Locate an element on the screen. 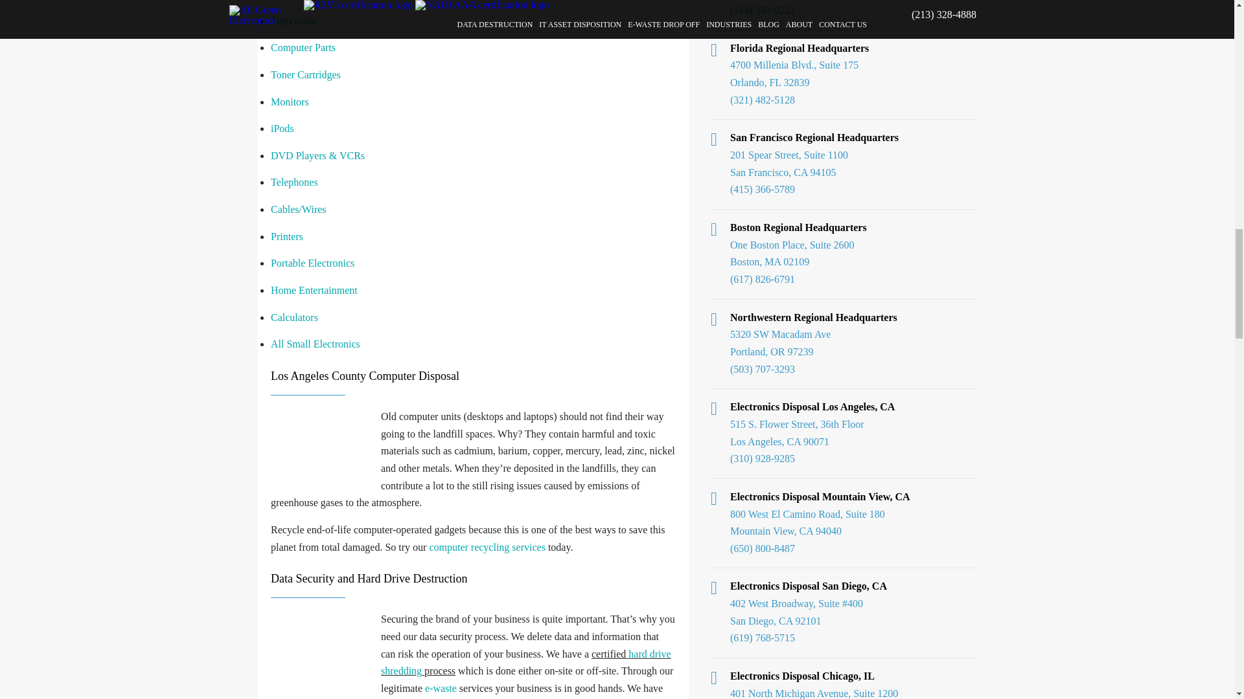 This screenshot has width=1244, height=699. Portable Electronics is located at coordinates (312, 263).